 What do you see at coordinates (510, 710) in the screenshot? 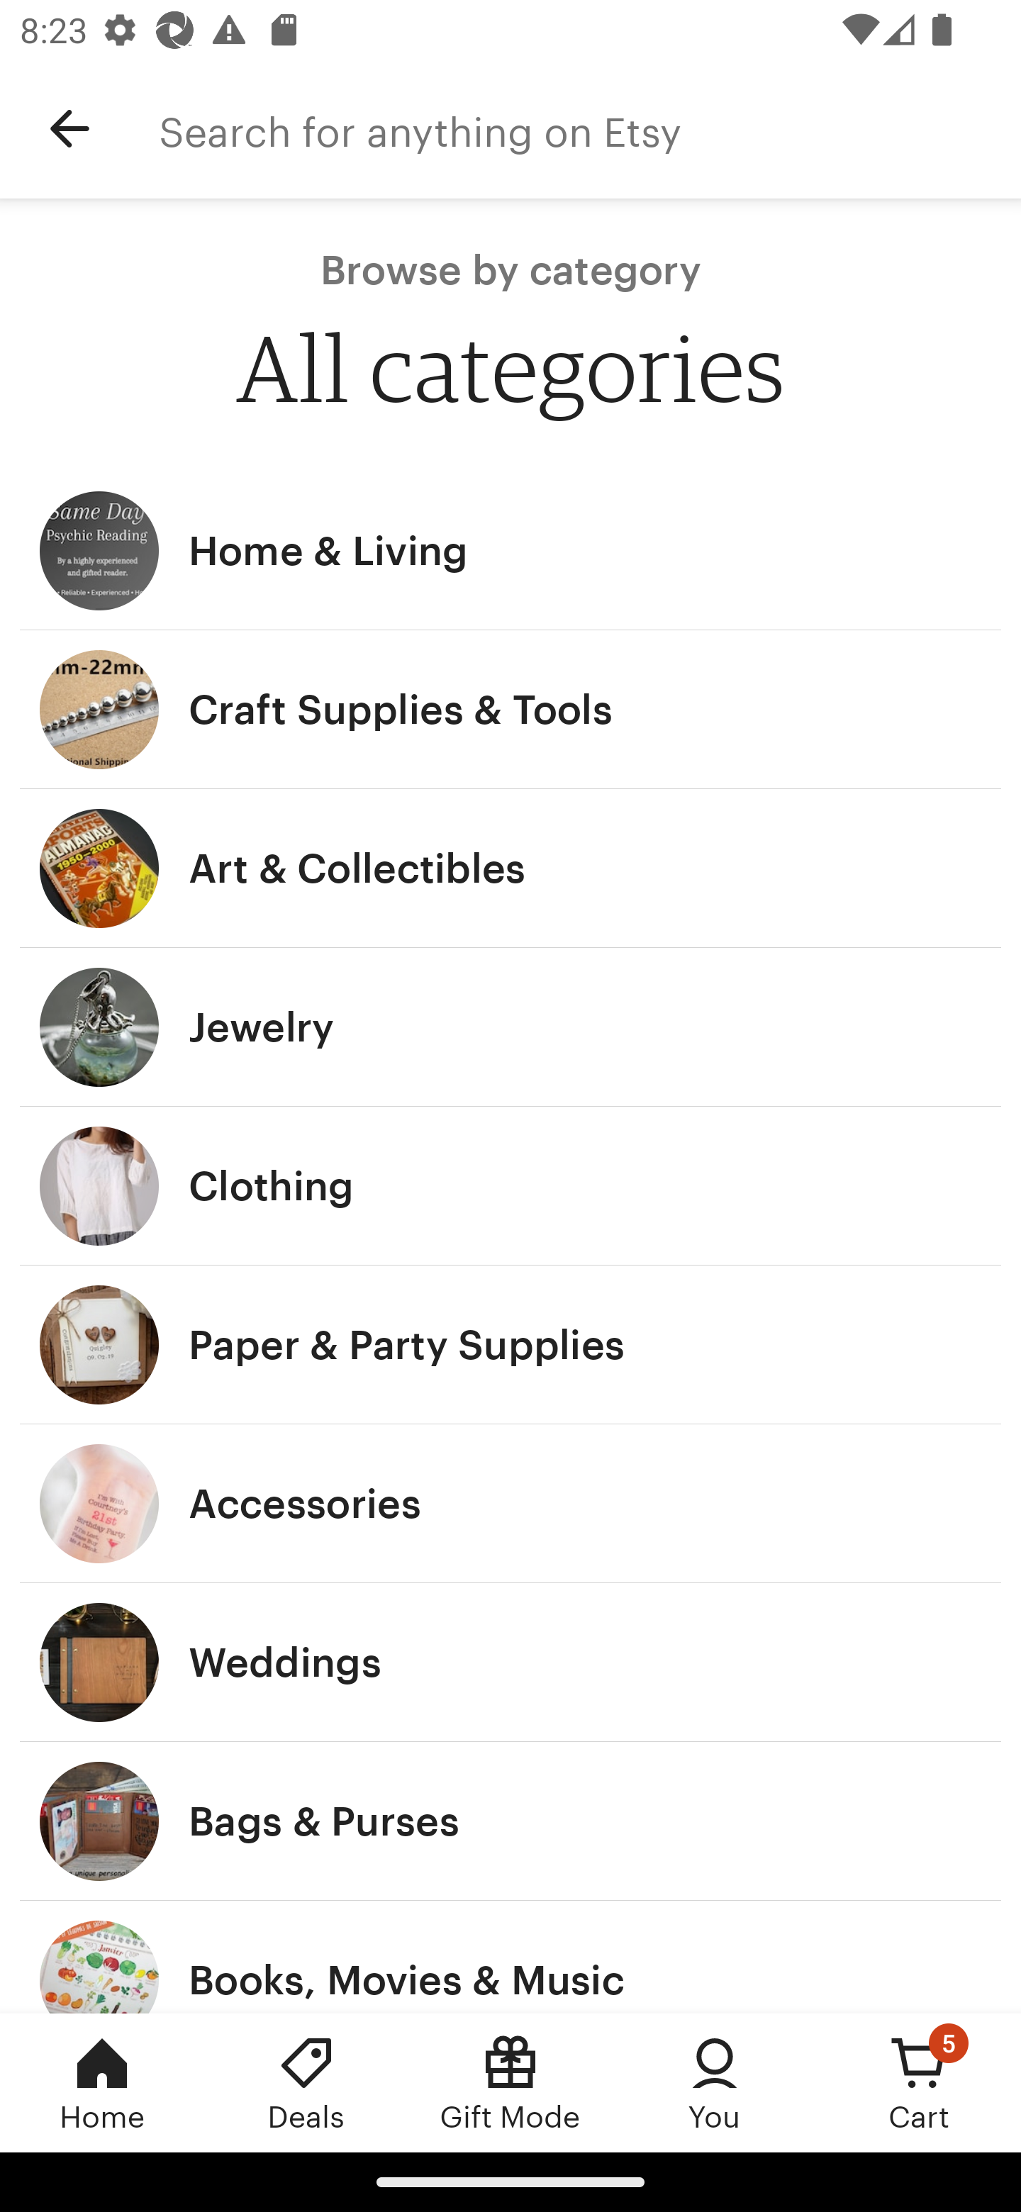
I see `Craft Supplies & Tools` at bounding box center [510, 710].